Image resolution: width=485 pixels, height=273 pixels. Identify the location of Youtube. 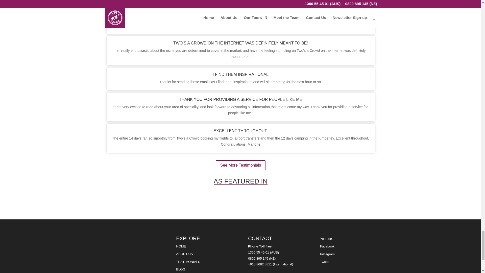
(326, 239).